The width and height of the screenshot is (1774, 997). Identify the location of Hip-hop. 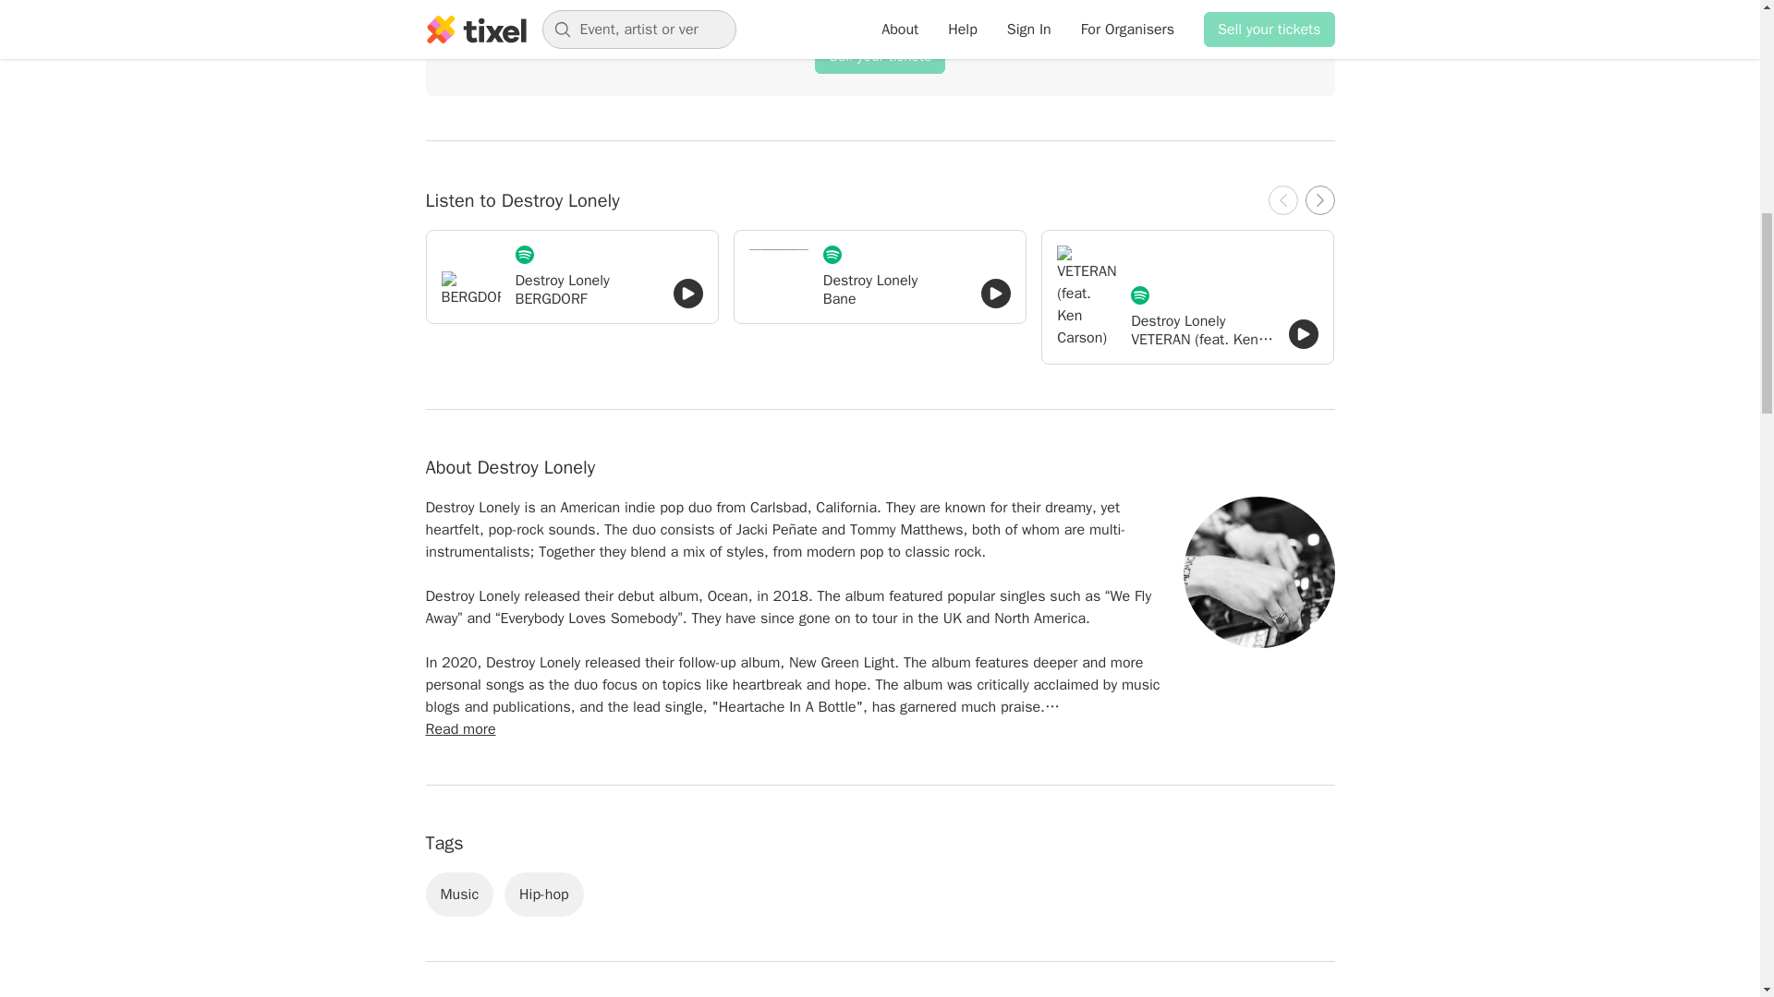
(543, 894).